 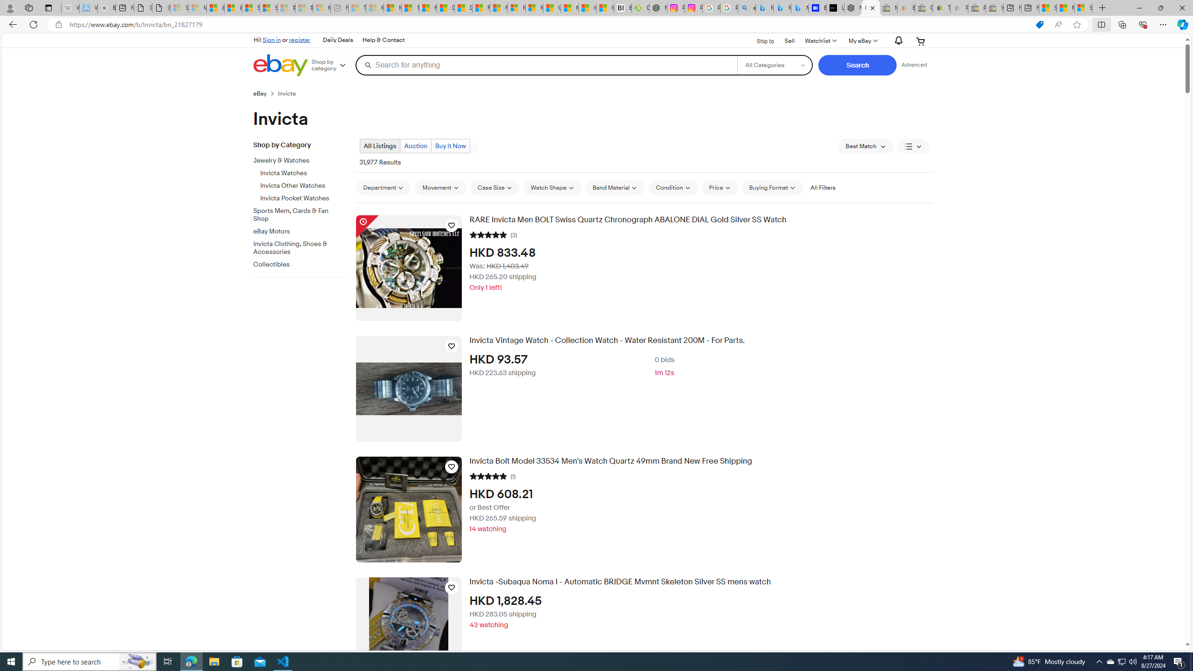 I want to click on Condition, so click(x=673, y=188).